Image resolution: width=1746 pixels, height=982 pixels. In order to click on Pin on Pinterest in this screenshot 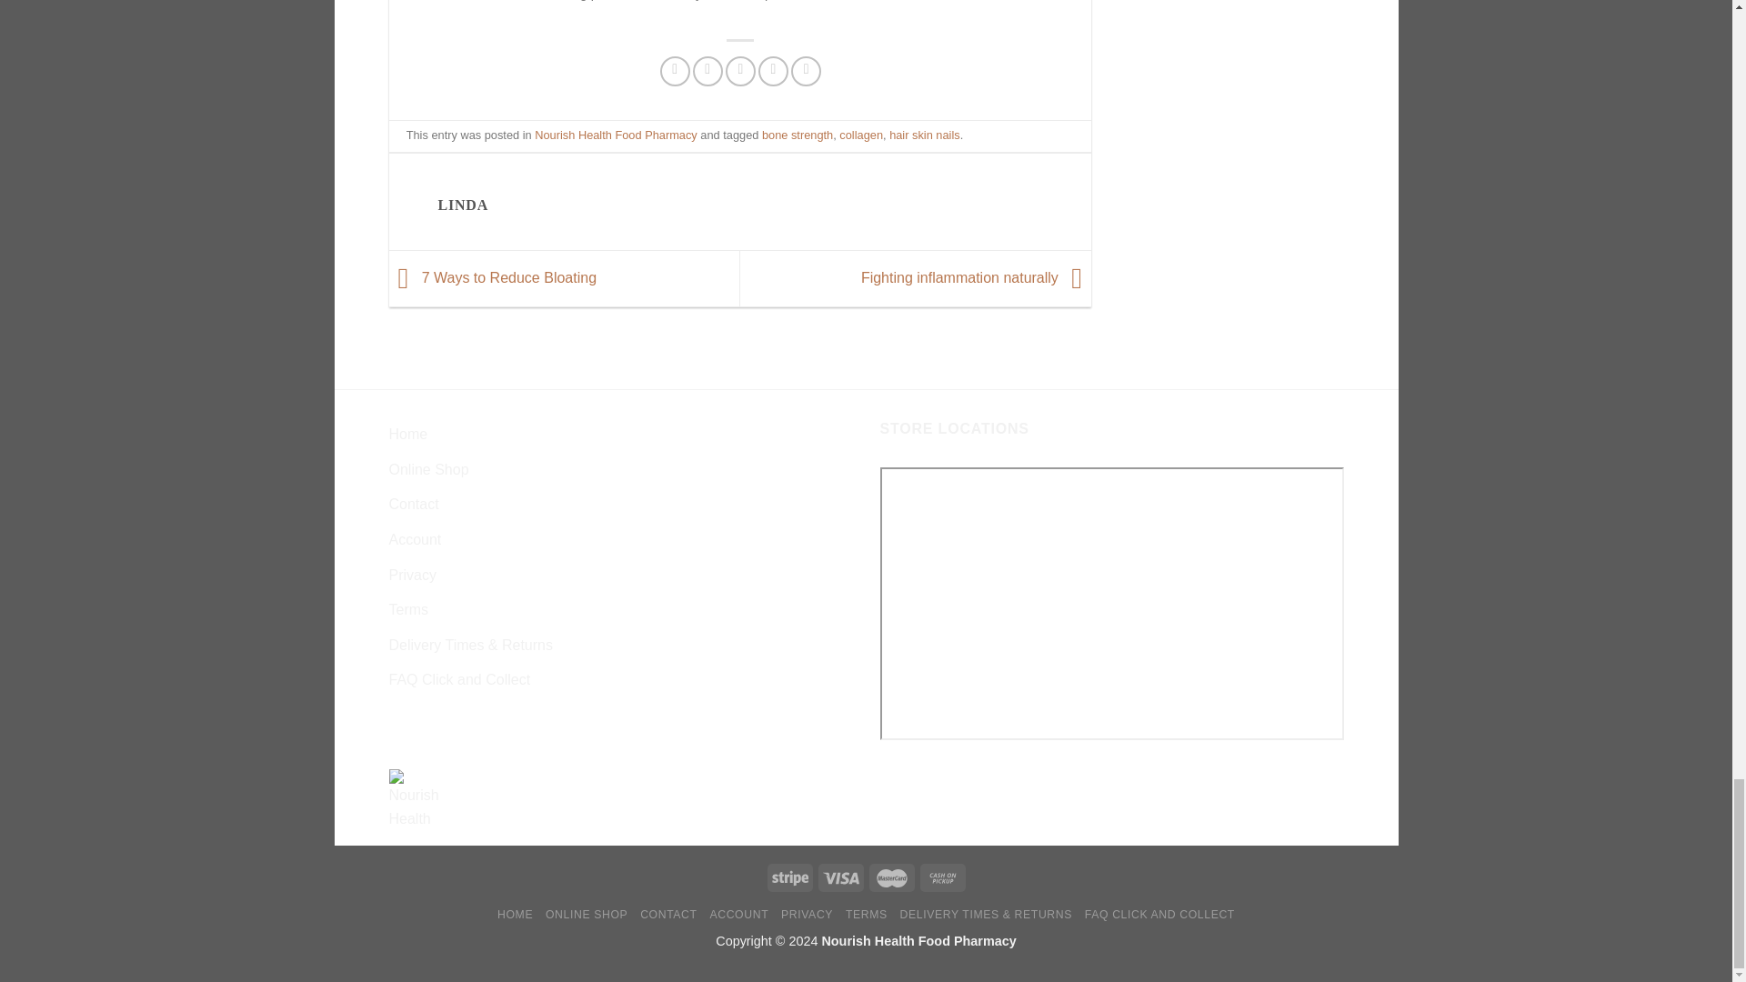, I will do `click(773, 71)`.